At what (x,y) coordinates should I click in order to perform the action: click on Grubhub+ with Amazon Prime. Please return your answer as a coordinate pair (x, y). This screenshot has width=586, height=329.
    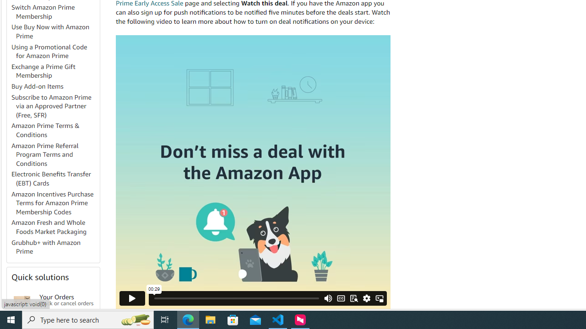
    Looking at the image, I should click on (55, 247).